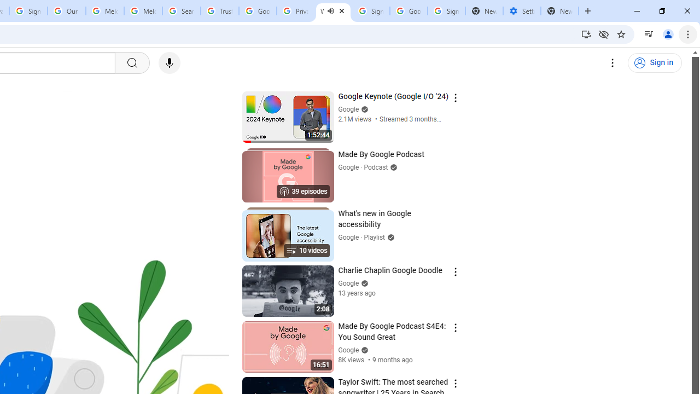 The image size is (700, 394). What do you see at coordinates (560, 11) in the screenshot?
I see `New Tab` at bounding box center [560, 11].